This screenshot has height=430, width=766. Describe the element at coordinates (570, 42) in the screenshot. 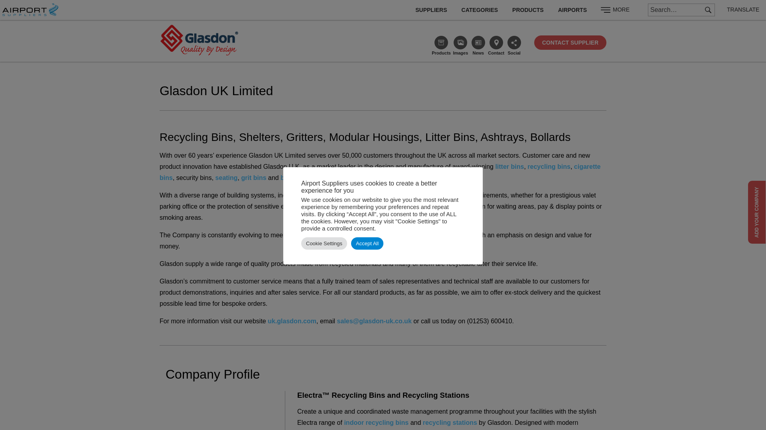

I see `CONTACT SUPPLIER` at that location.